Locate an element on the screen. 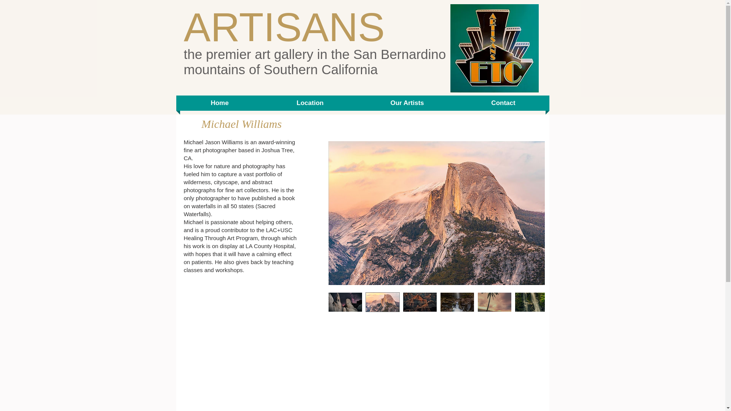  art and gifts.jpg is located at coordinates (494, 48).